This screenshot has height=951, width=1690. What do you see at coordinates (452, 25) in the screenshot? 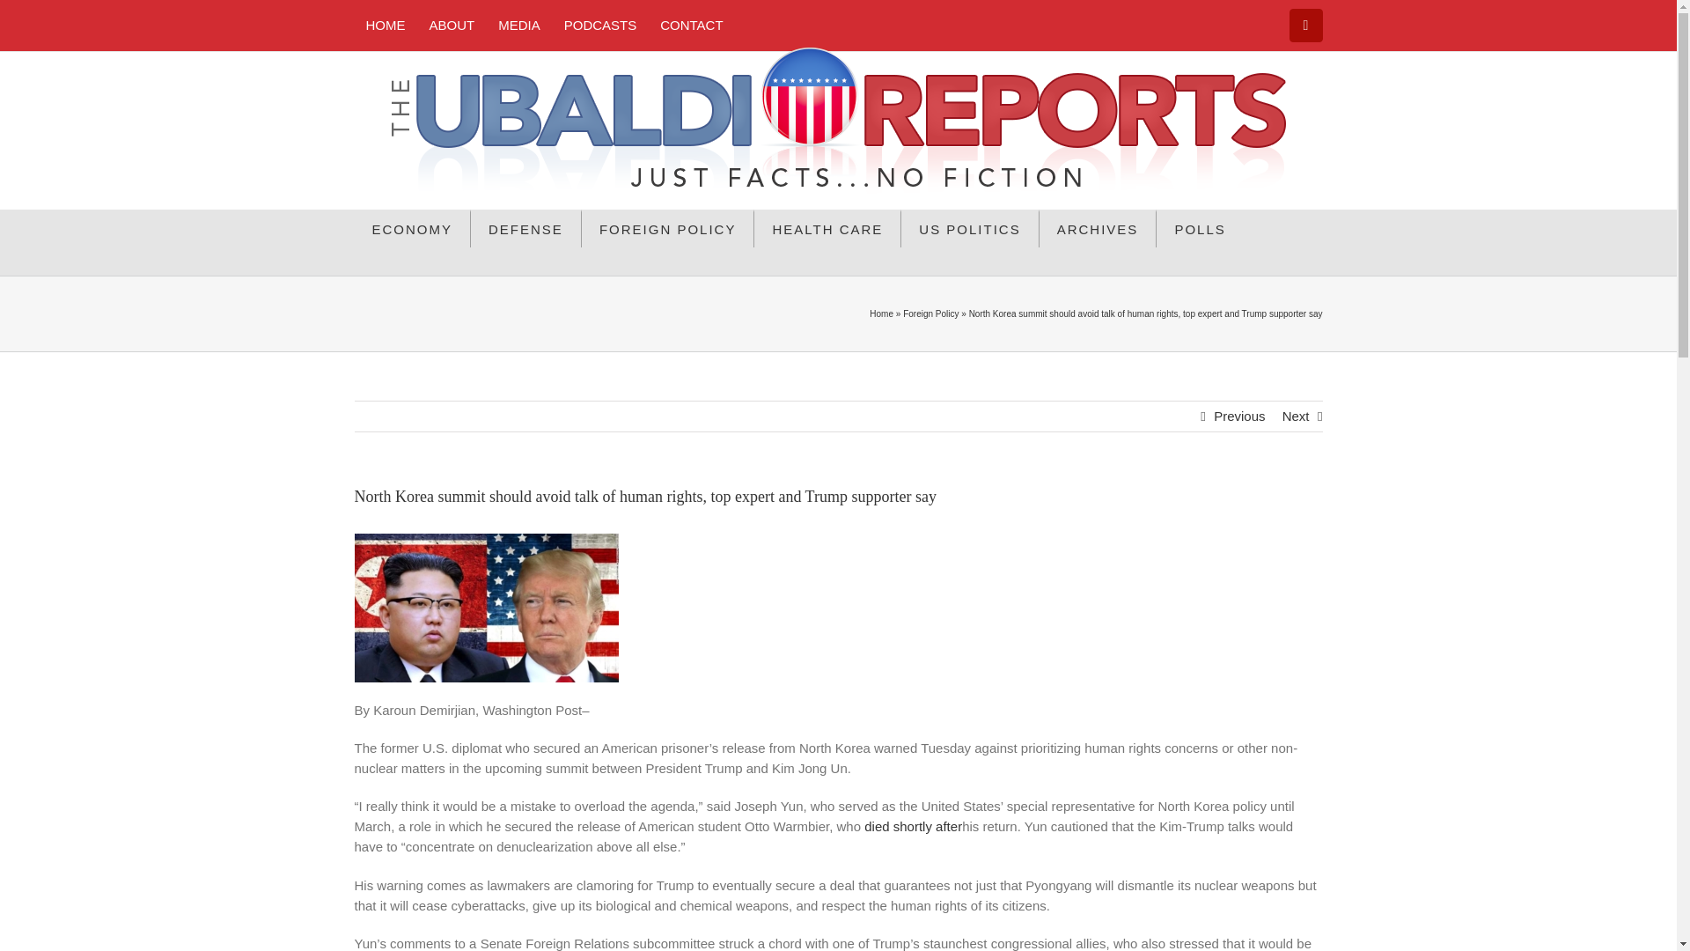
I see `ABOUT` at bounding box center [452, 25].